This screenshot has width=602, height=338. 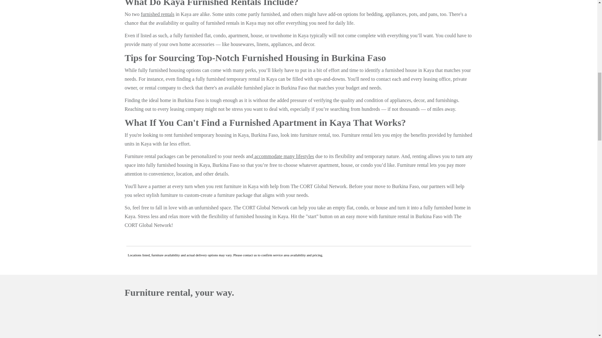 What do you see at coordinates (284, 156) in the screenshot?
I see ` accommodate many lifestyles` at bounding box center [284, 156].